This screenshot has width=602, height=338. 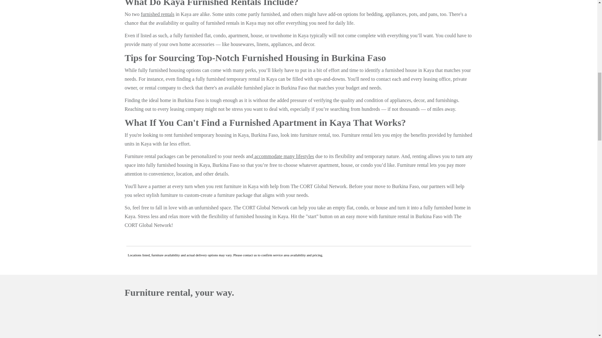 What do you see at coordinates (284, 156) in the screenshot?
I see ` accommodate many lifestyles` at bounding box center [284, 156].